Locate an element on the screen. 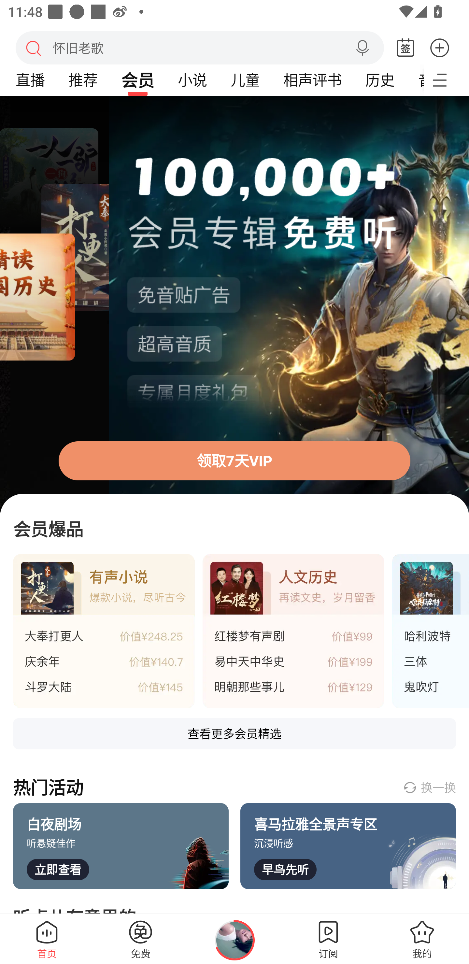  历史 is located at coordinates (380, 80).